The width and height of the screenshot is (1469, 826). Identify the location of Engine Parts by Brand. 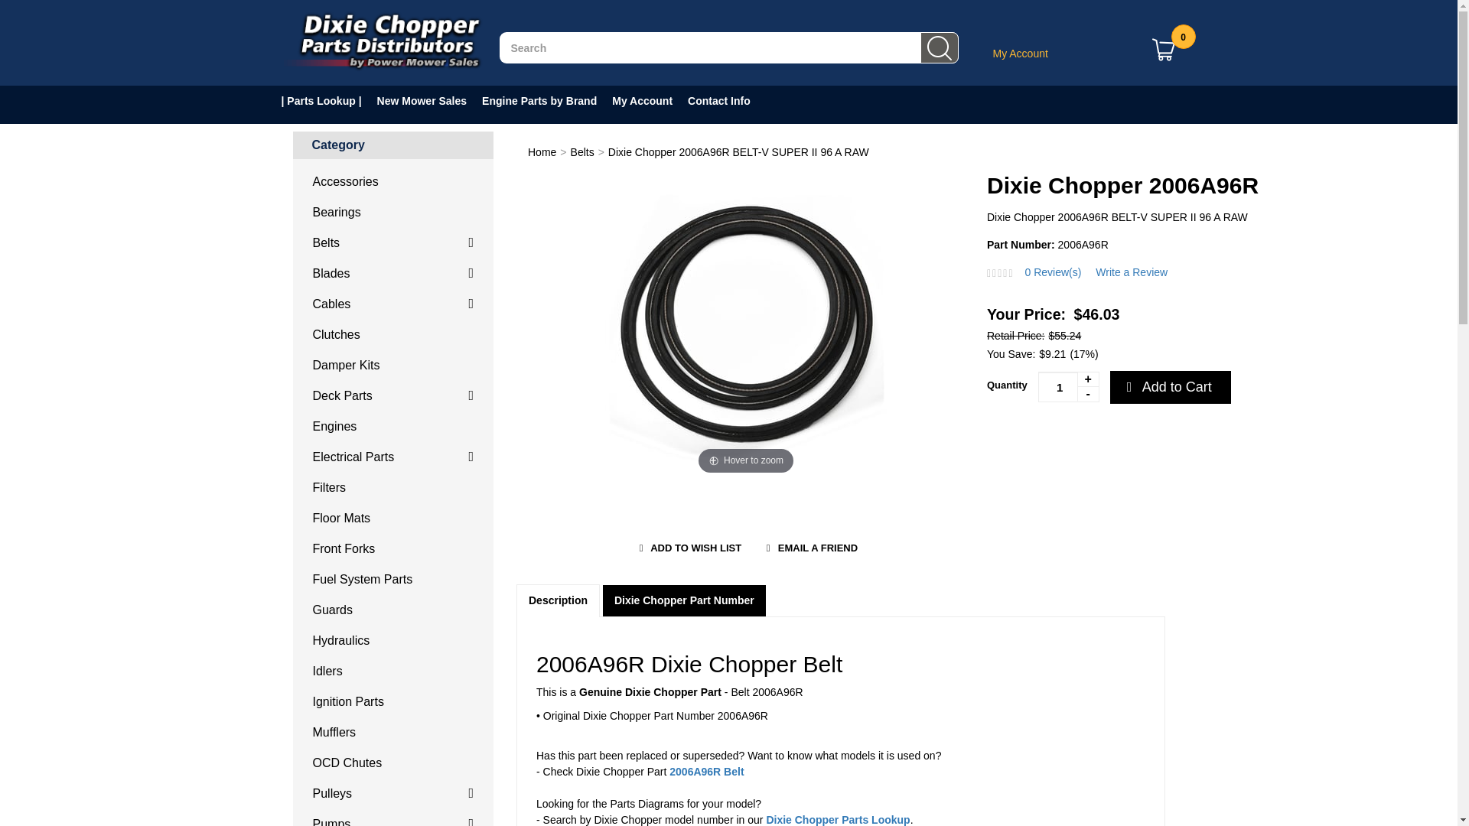
(546, 101).